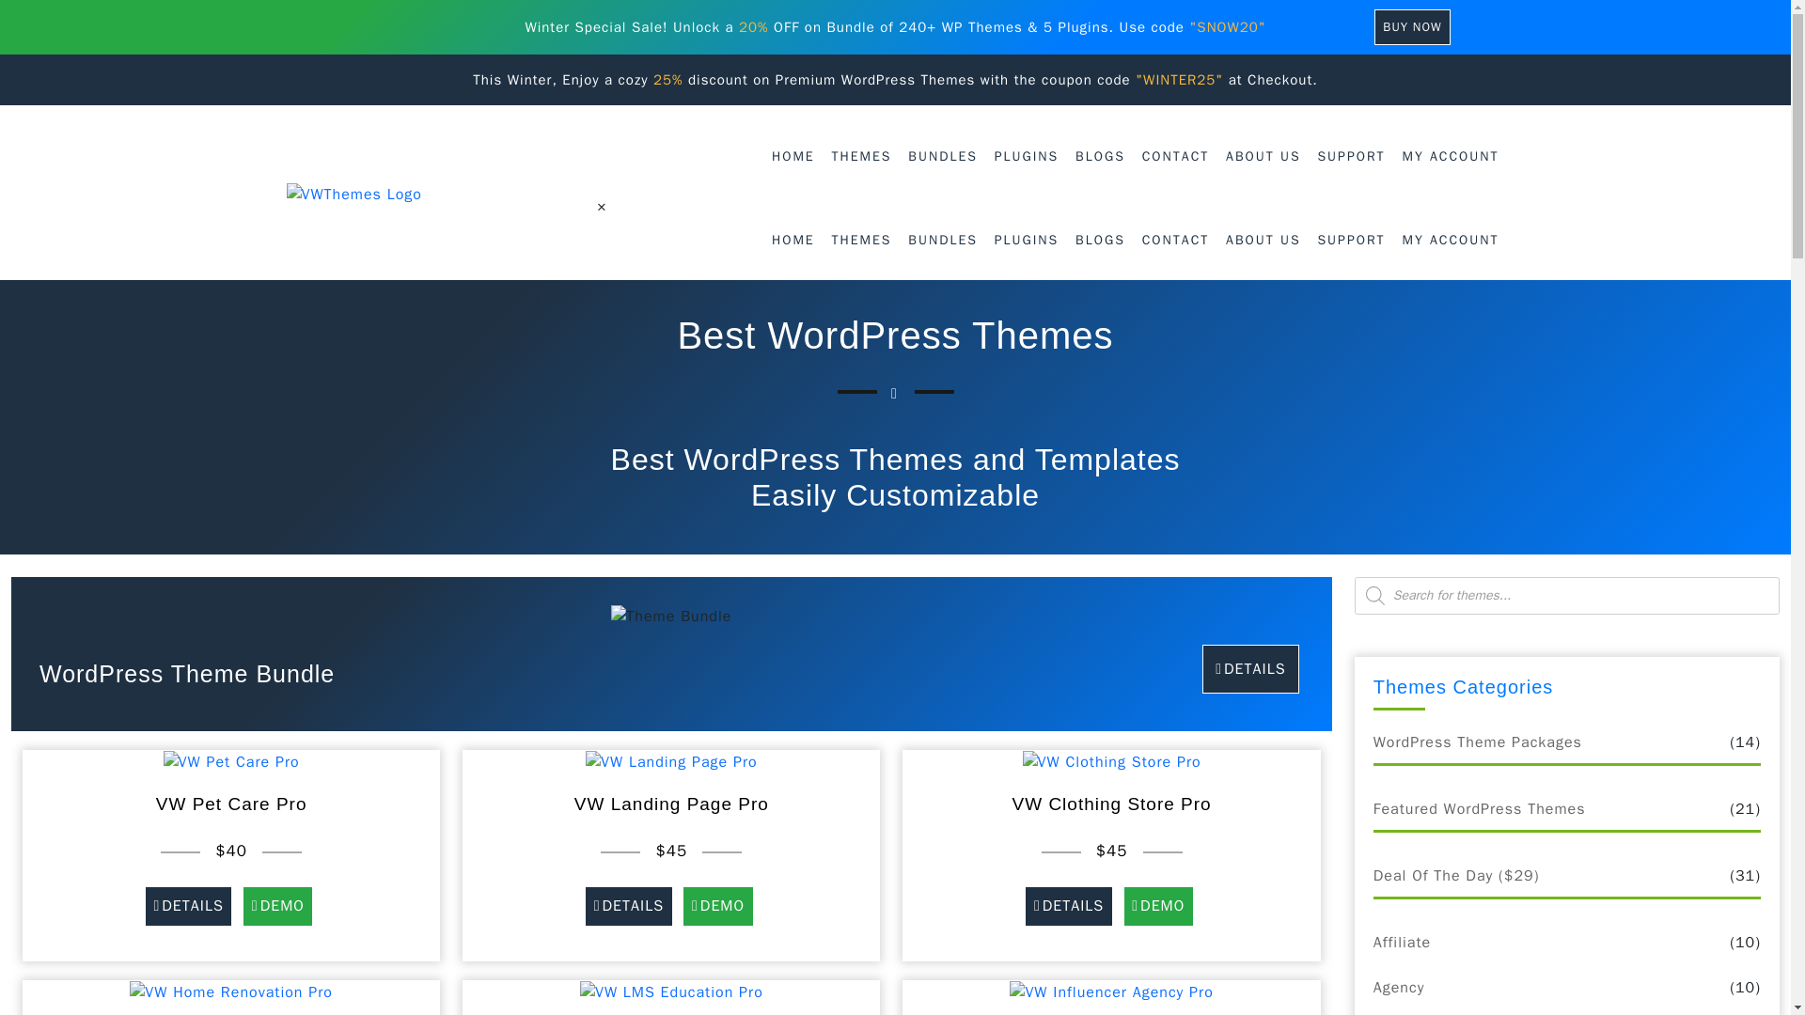  What do you see at coordinates (793, 241) in the screenshot?
I see `HOME` at bounding box center [793, 241].